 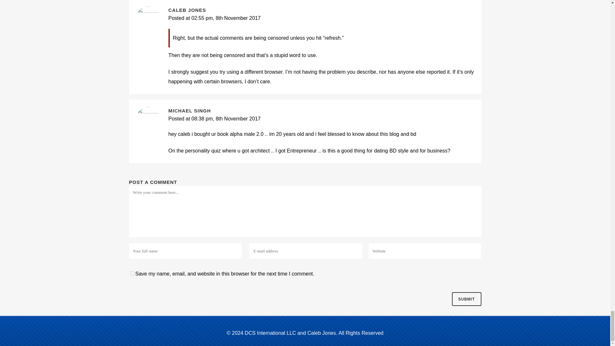 What do you see at coordinates (132, 273) in the screenshot?
I see `yes` at bounding box center [132, 273].